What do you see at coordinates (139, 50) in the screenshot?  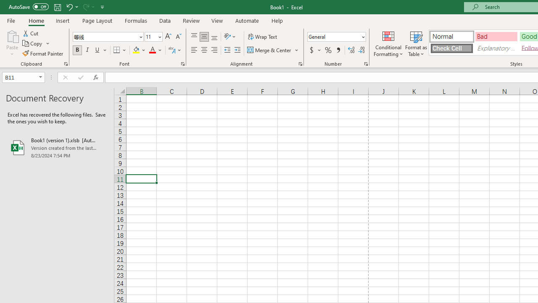 I see `Fill Color` at bounding box center [139, 50].